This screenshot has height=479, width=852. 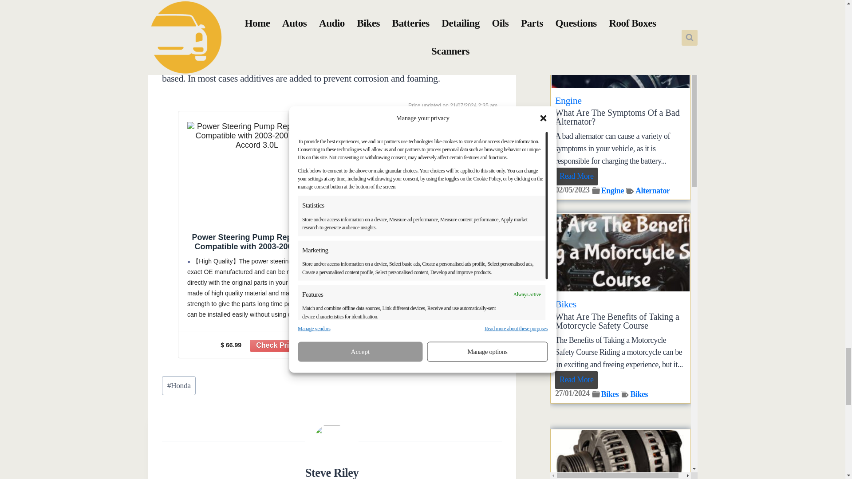 What do you see at coordinates (178, 385) in the screenshot?
I see `Honda` at bounding box center [178, 385].